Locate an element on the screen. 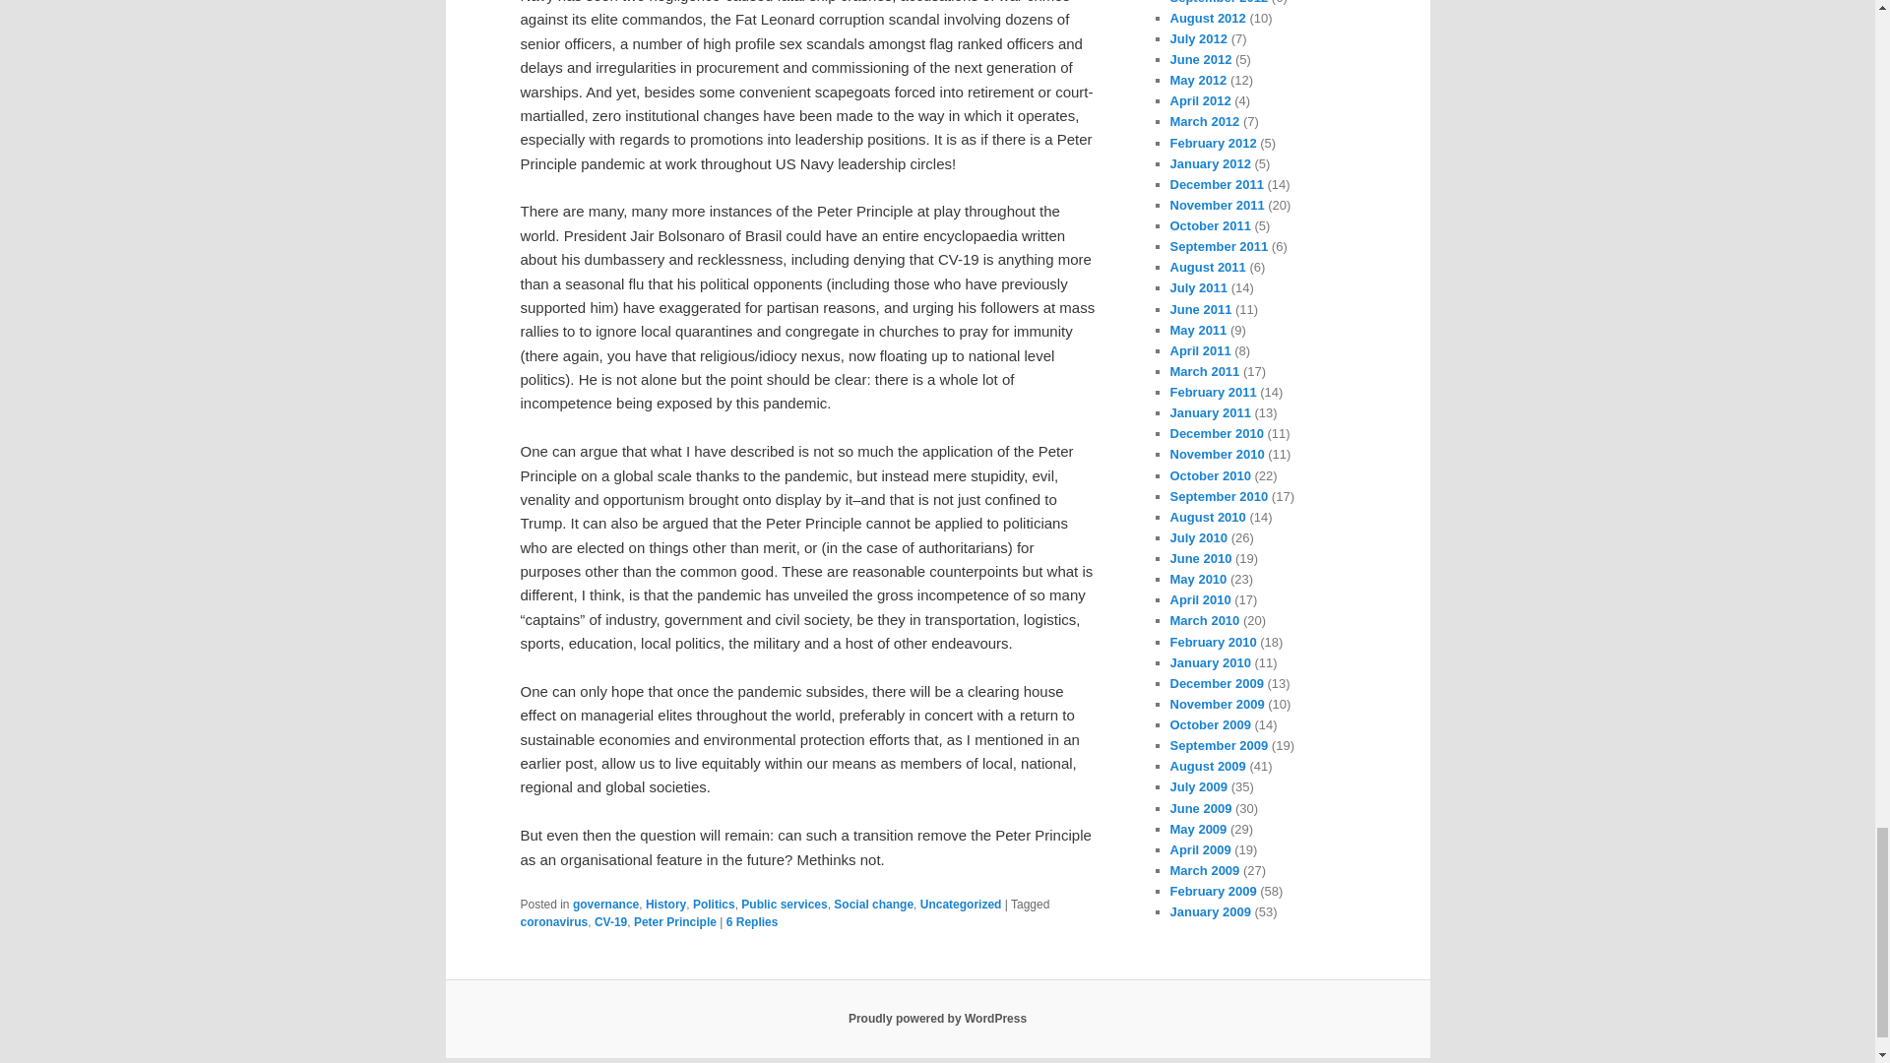 The width and height of the screenshot is (1890, 1063). Politics is located at coordinates (714, 904).